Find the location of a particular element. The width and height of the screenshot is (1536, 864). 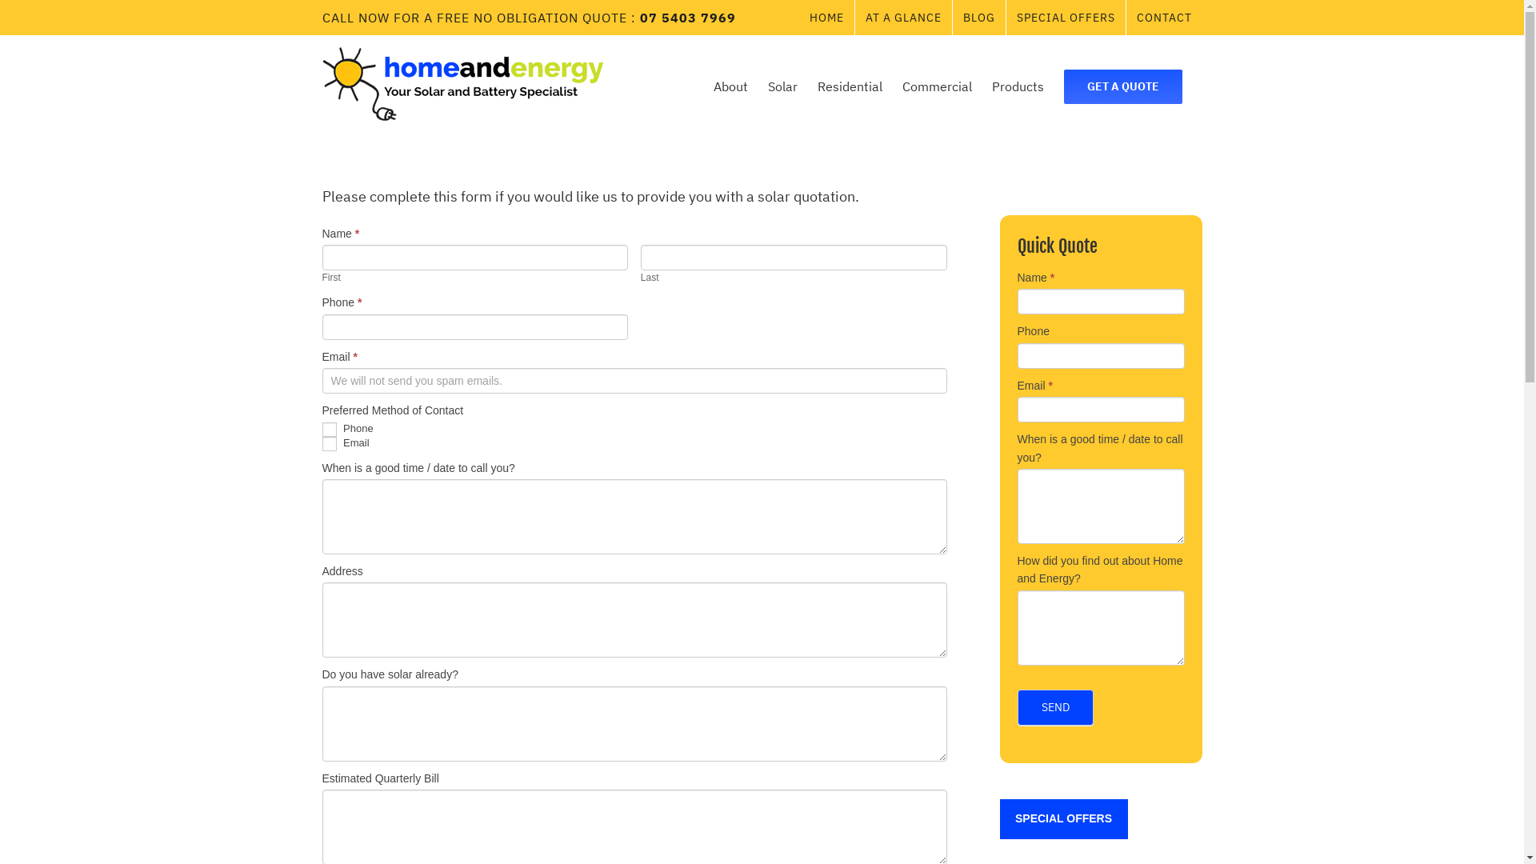

SPECIAL OFFERS is located at coordinates (1064, 819).